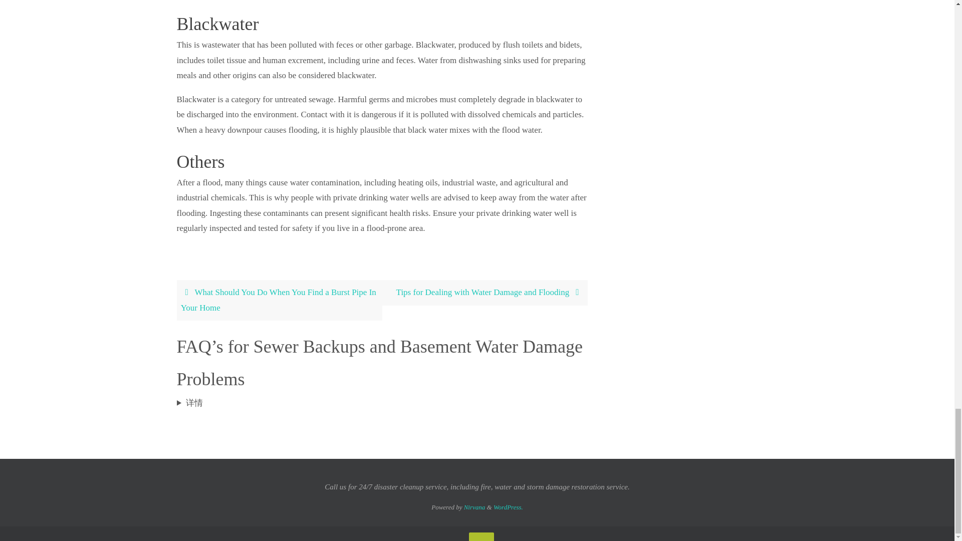 This screenshot has width=962, height=541. Describe the element at coordinates (474, 507) in the screenshot. I see `Nirvana` at that location.